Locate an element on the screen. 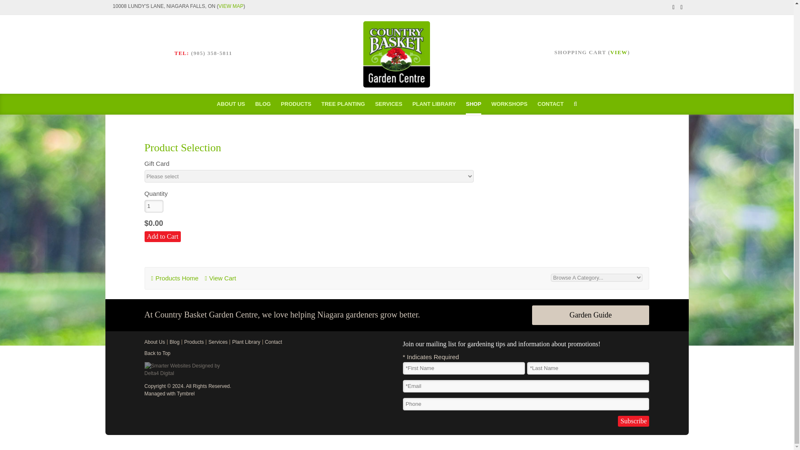 This screenshot has width=800, height=450. get in touch is located at coordinates (316, 84).